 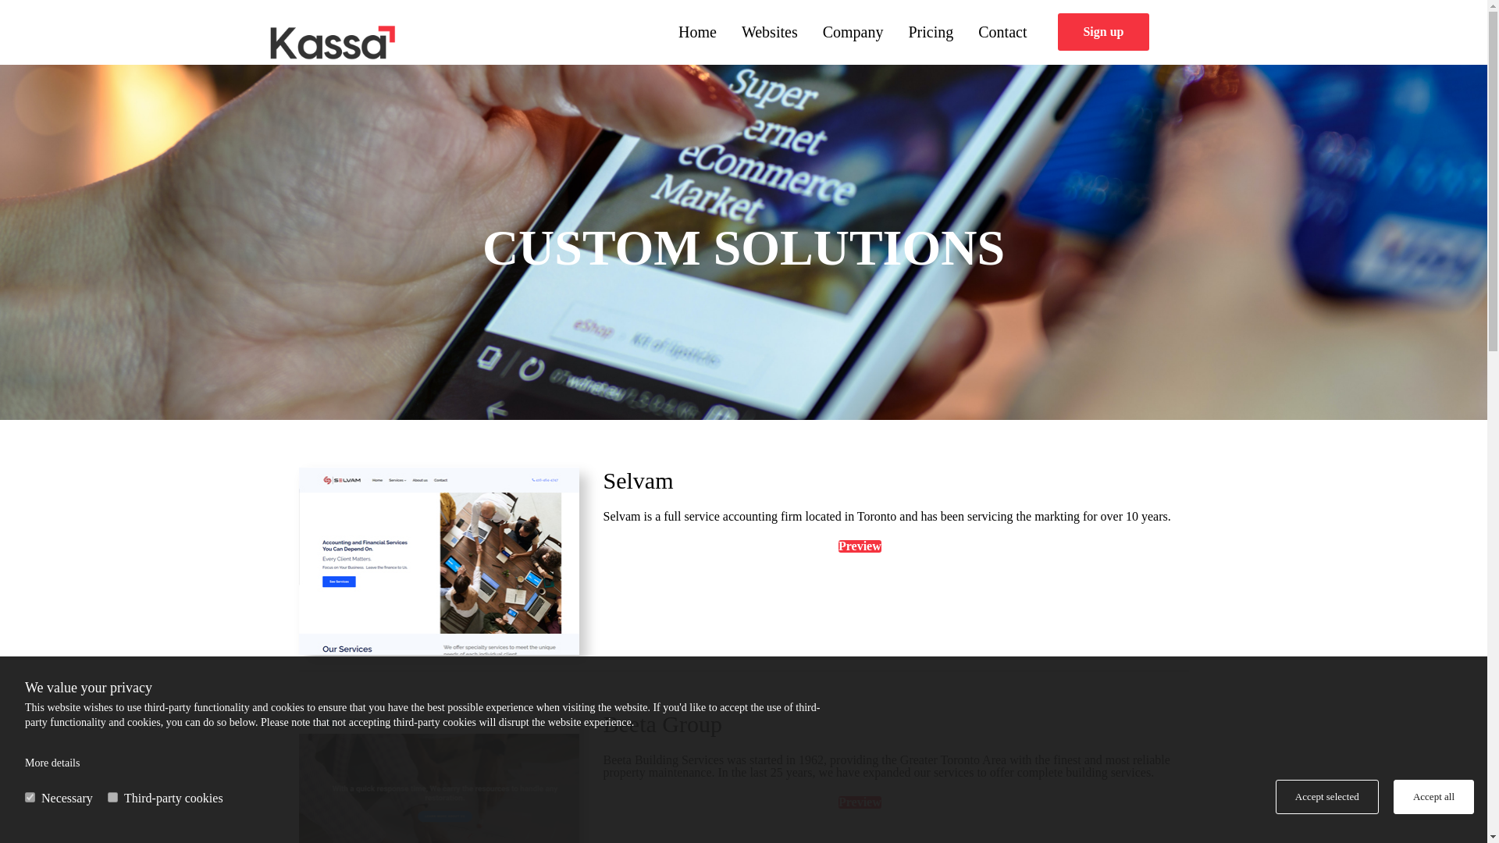 What do you see at coordinates (853, 31) in the screenshot?
I see `Company` at bounding box center [853, 31].